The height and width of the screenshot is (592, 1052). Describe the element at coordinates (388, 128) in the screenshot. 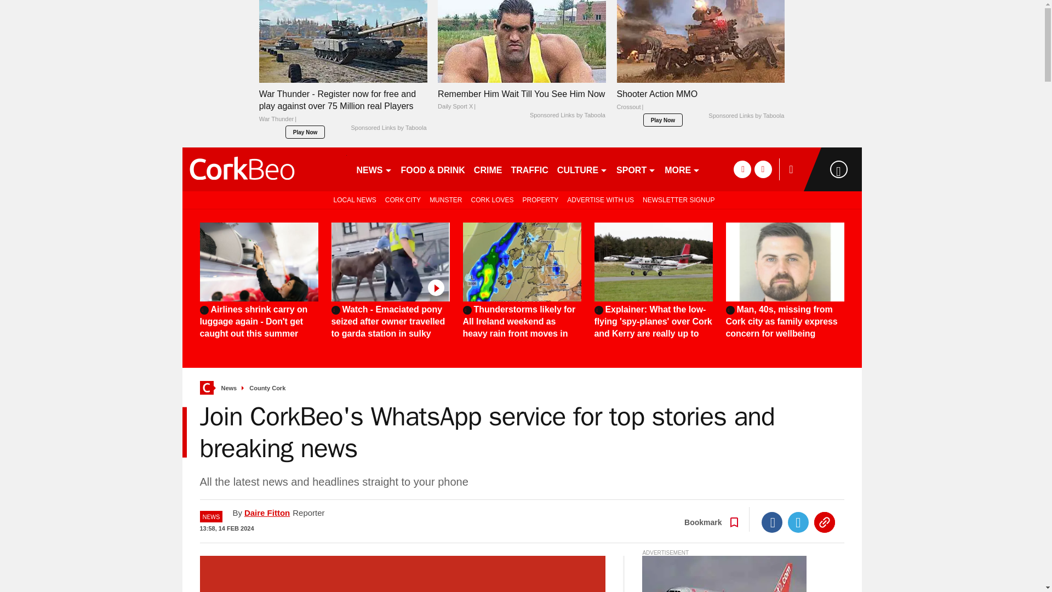

I see `Sponsored Links by Taboola` at that location.